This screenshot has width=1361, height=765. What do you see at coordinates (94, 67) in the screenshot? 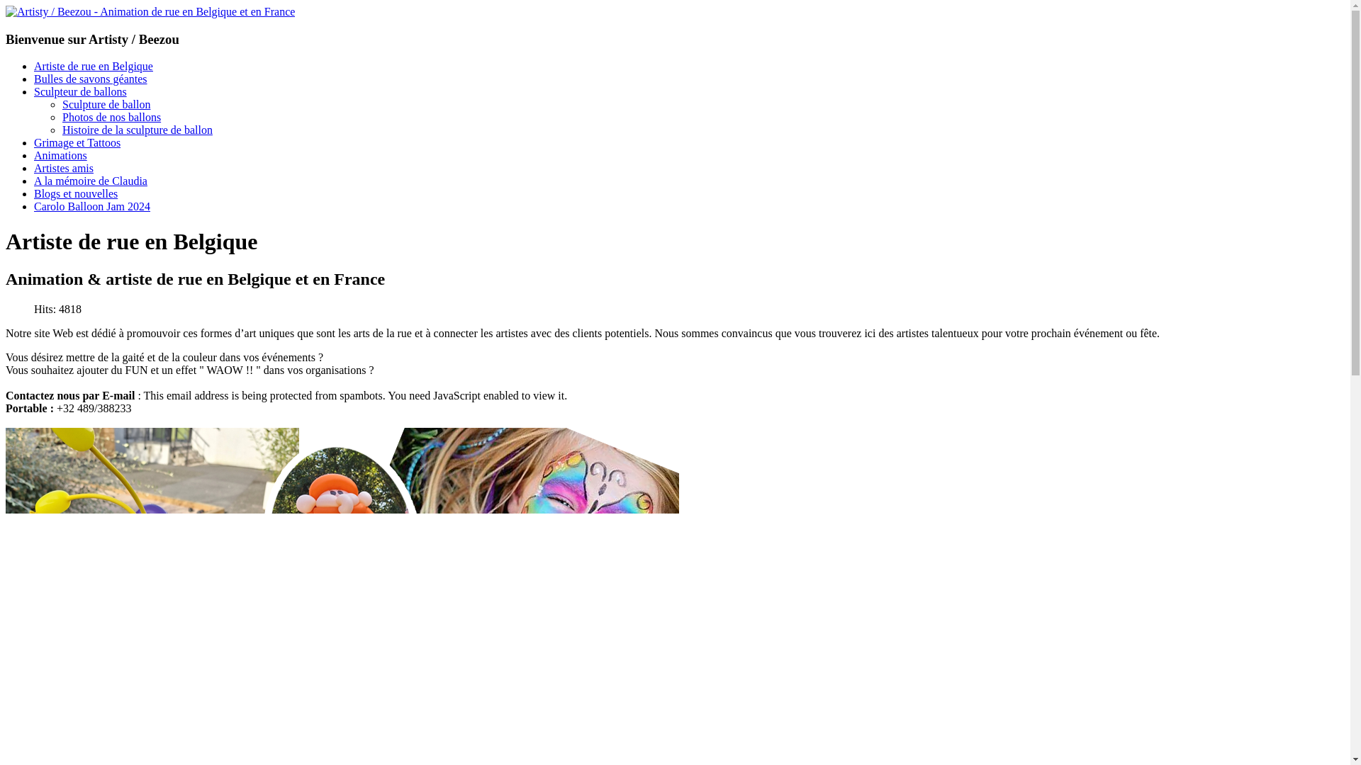
I see `Artiste de rue en Belgique` at bounding box center [94, 67].